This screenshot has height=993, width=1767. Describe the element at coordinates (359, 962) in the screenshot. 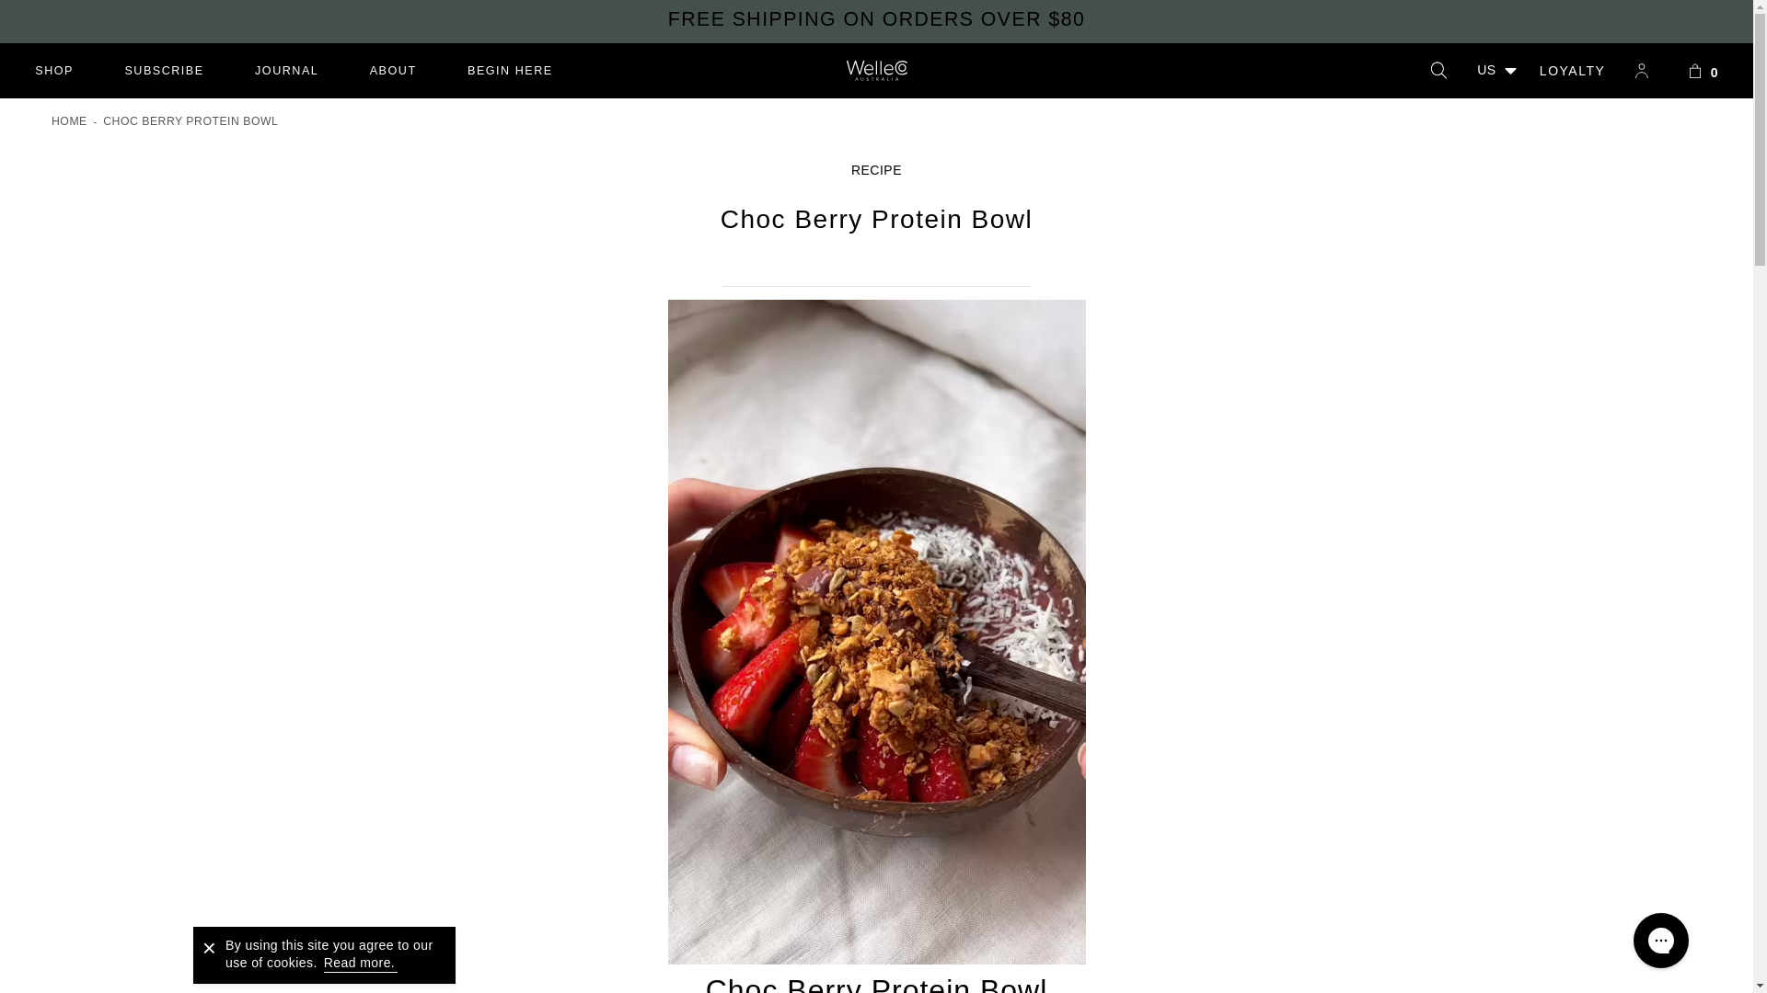

I see `Gorgias live chat messenger` at that location.